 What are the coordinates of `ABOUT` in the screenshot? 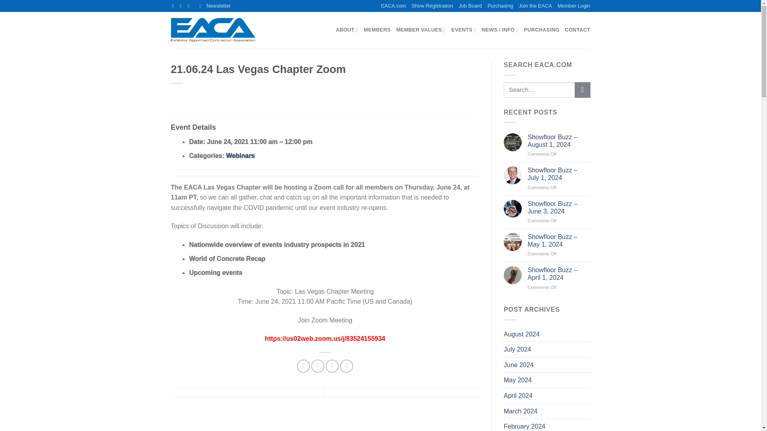 It's located at (347, 30).